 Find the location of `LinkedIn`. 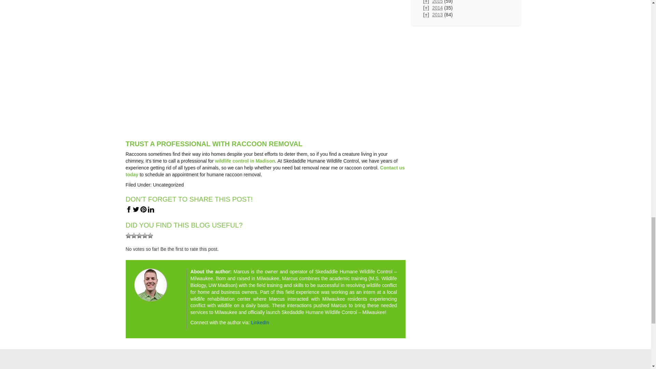

LinkedIn is located at coordinates (260, 323).